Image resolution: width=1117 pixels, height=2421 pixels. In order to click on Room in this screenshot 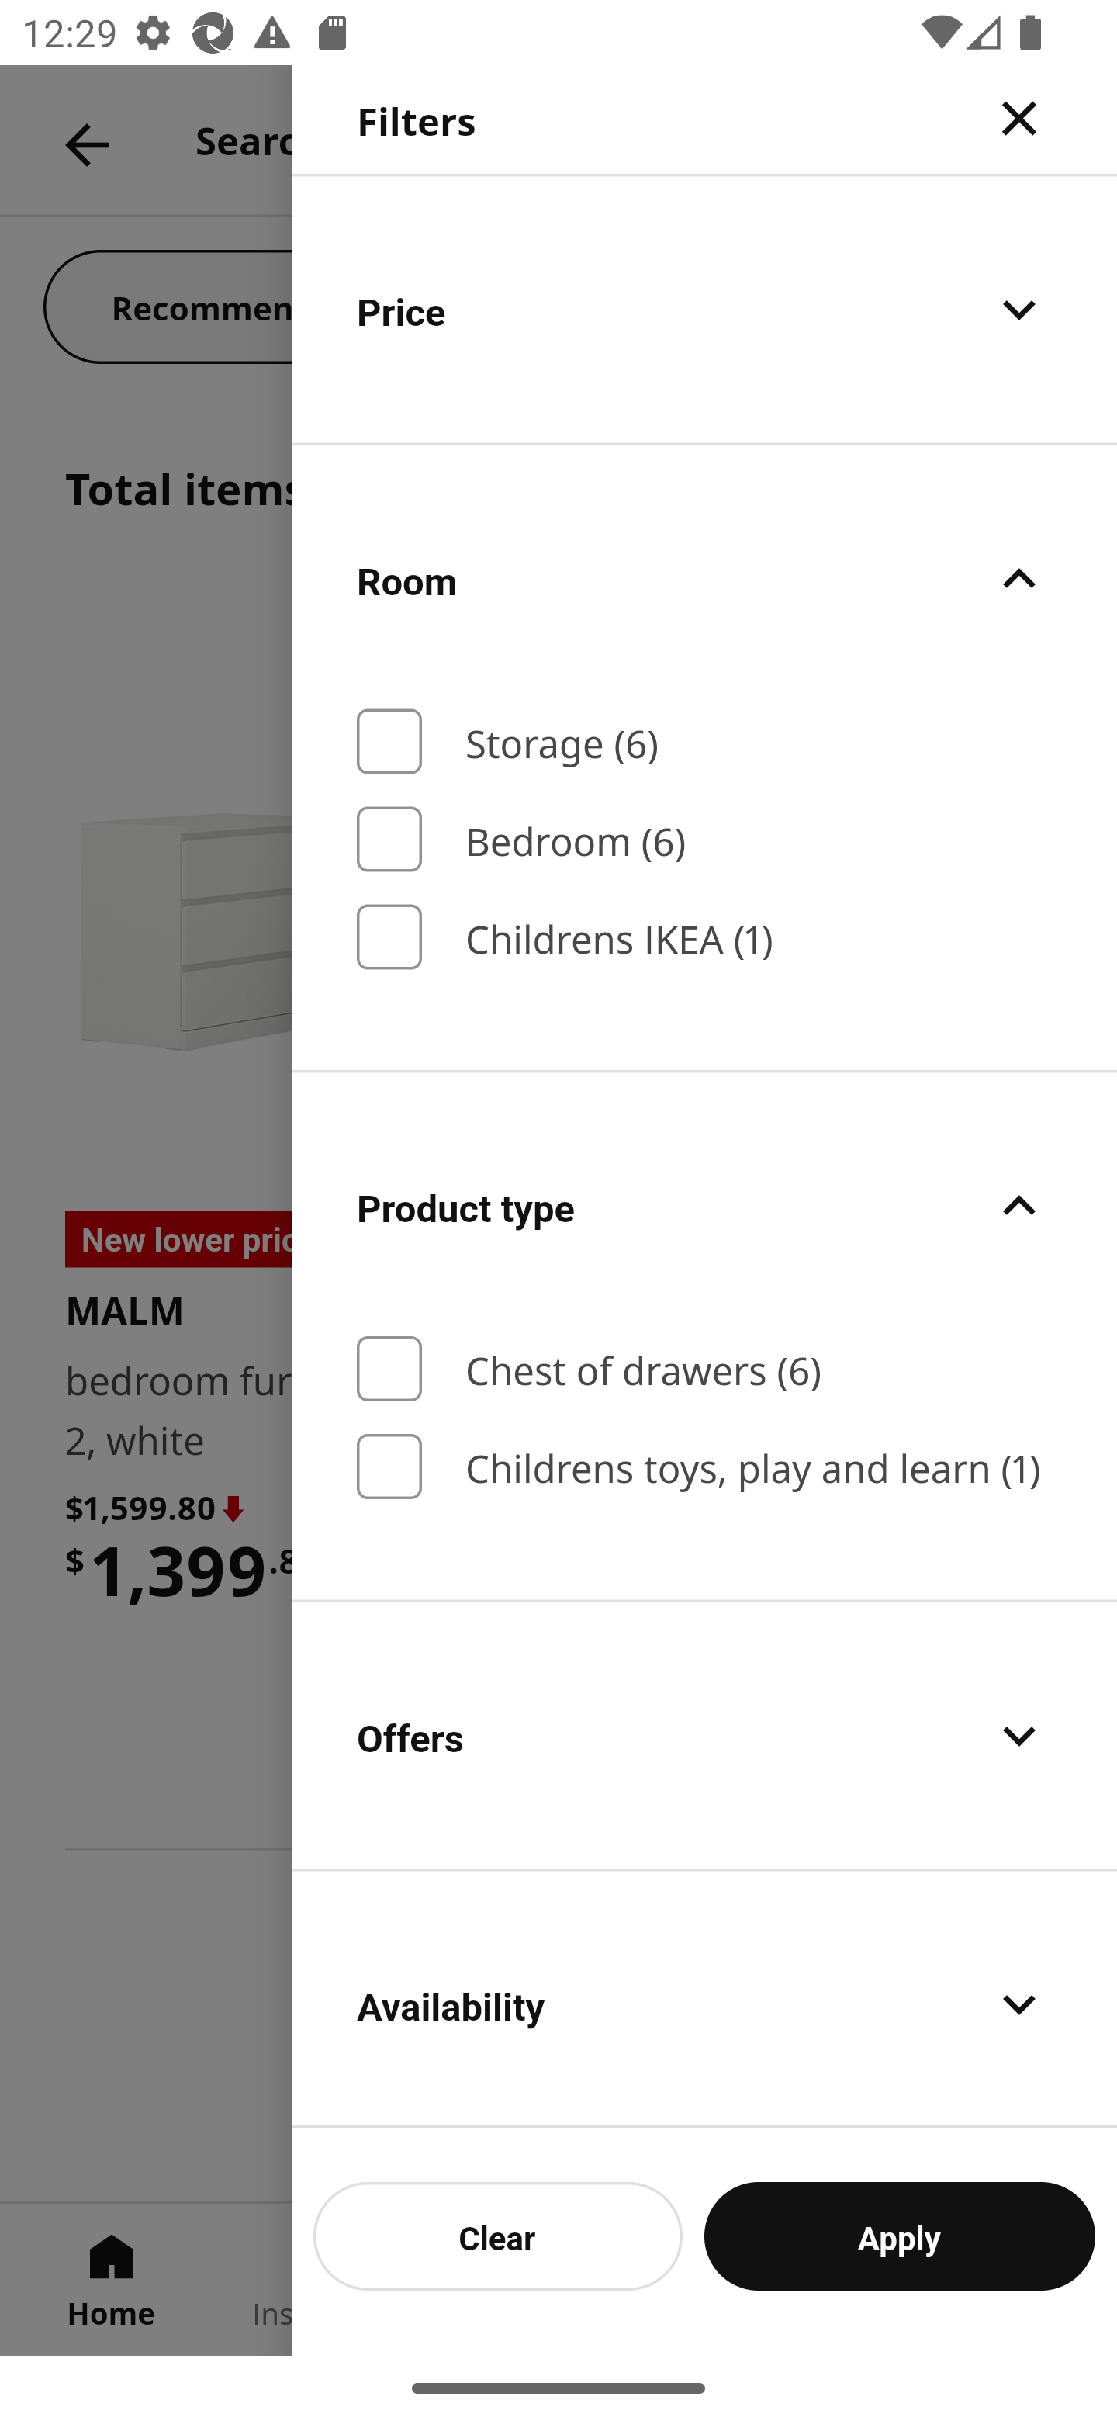, I will do `click(704, 579)`.